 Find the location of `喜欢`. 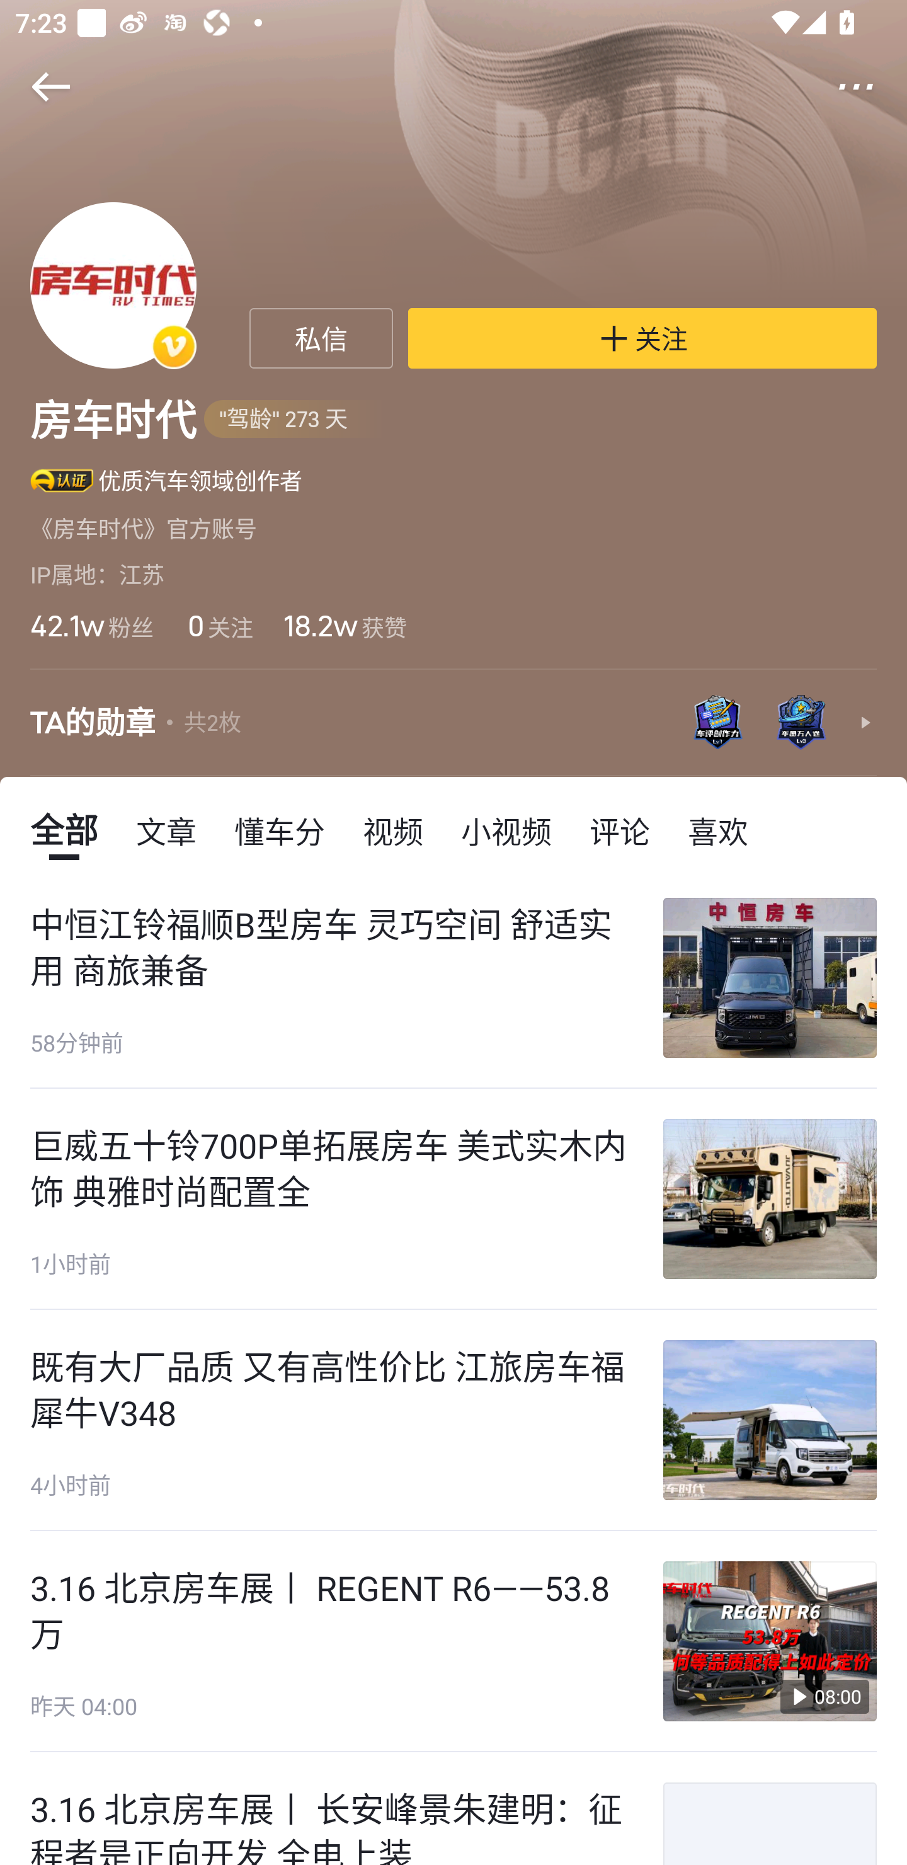

喜欢 is located at coordinates (718, 830).